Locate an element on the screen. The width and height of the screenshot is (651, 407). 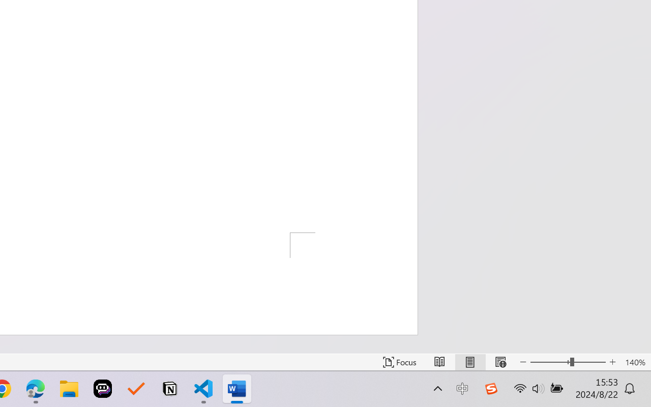
Focus  is located at coordinates (400, 362).